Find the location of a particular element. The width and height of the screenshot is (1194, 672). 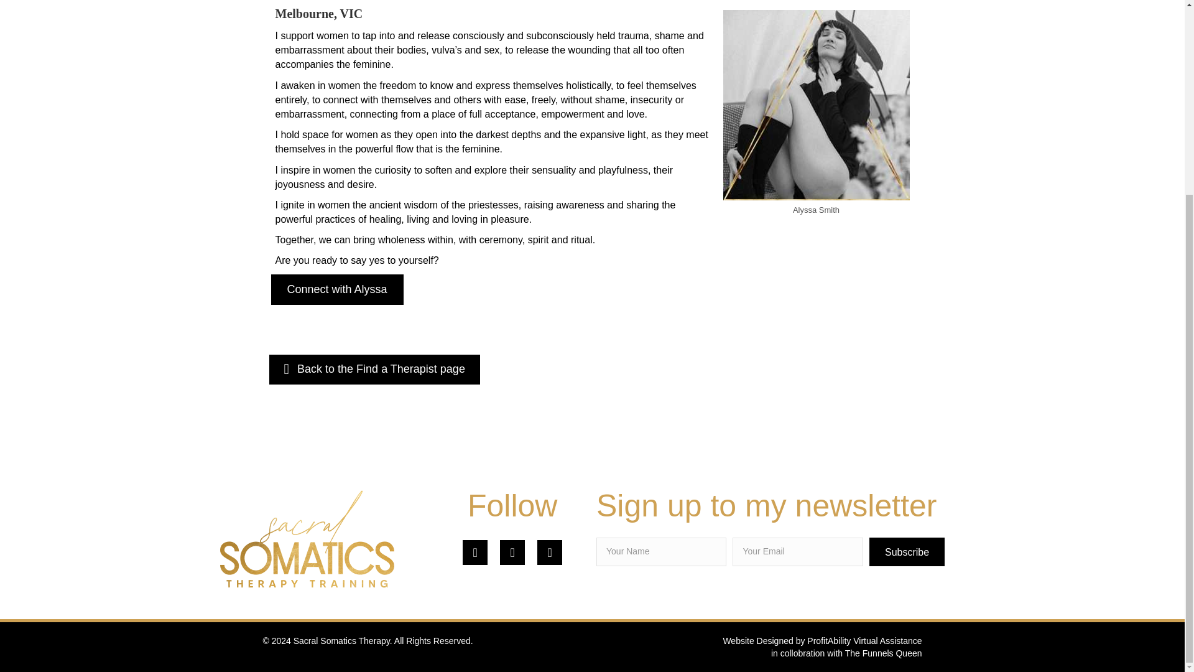

Connect with Alyssa is located at coordinates (337, 290).